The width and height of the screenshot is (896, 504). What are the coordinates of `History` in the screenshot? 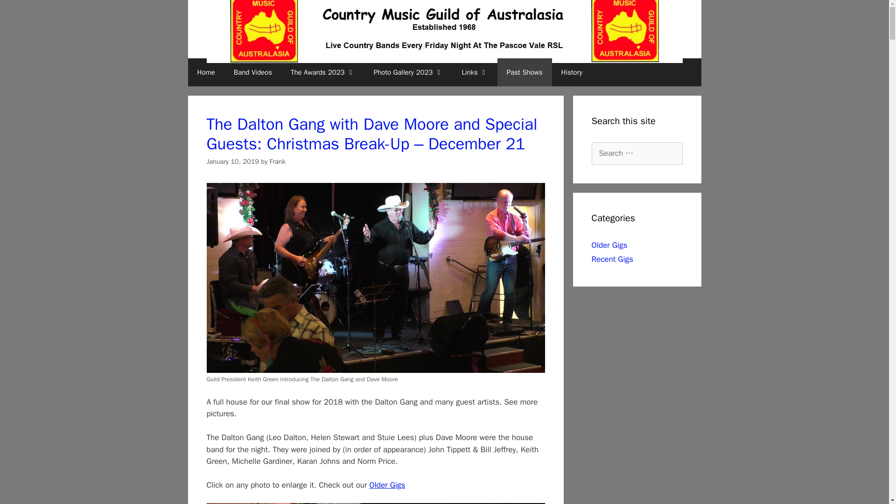 It's located at (571, 72).